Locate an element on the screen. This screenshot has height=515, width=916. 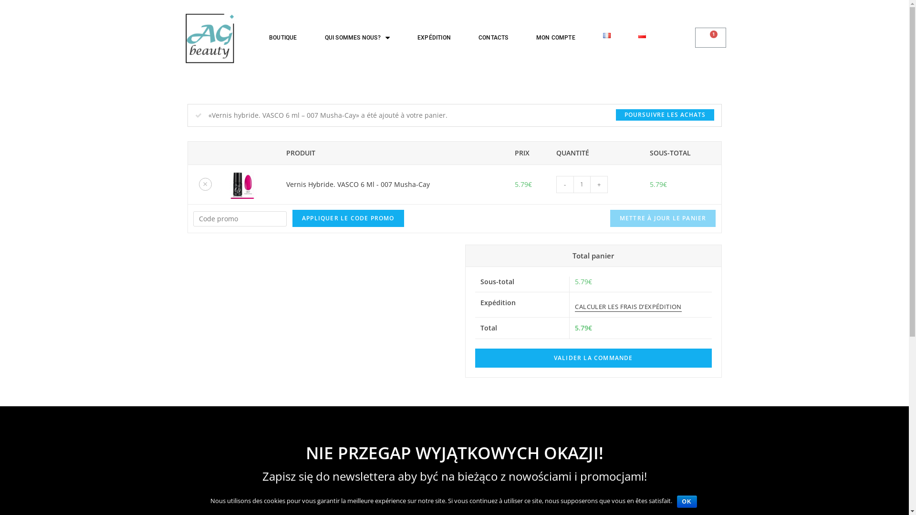
VALIDER LA COMMANDE is located at coordinates (593, 358).